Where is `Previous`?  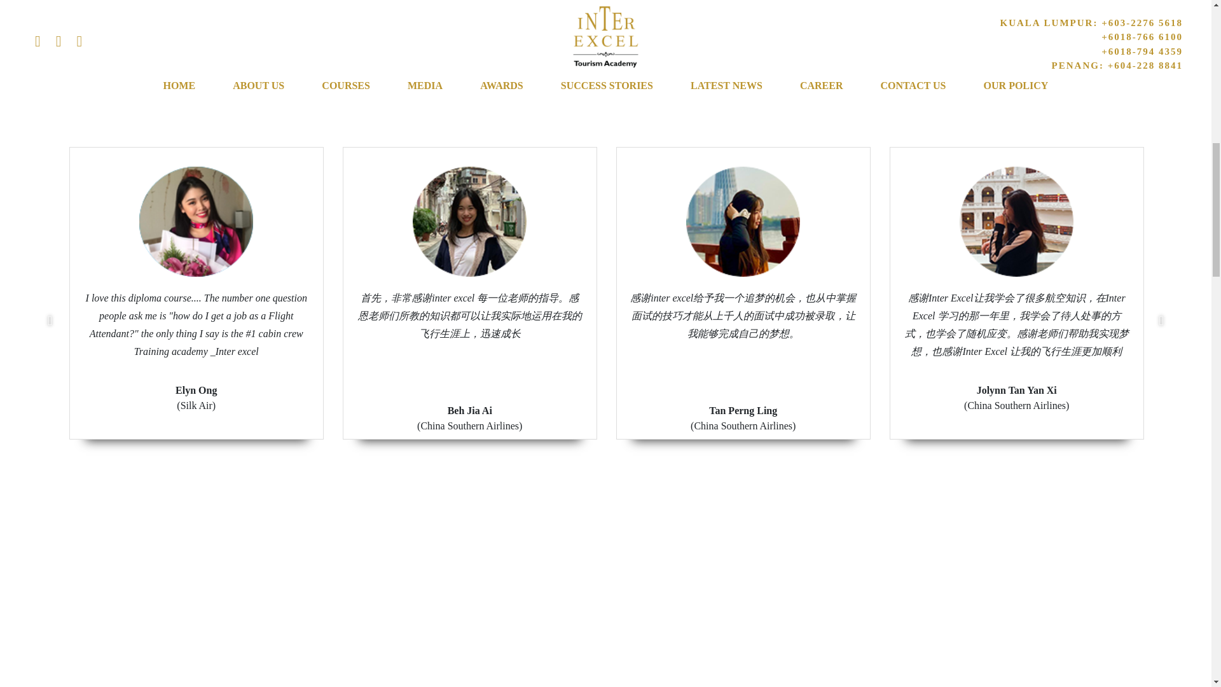
Previous is located at coordinates (50, 321).